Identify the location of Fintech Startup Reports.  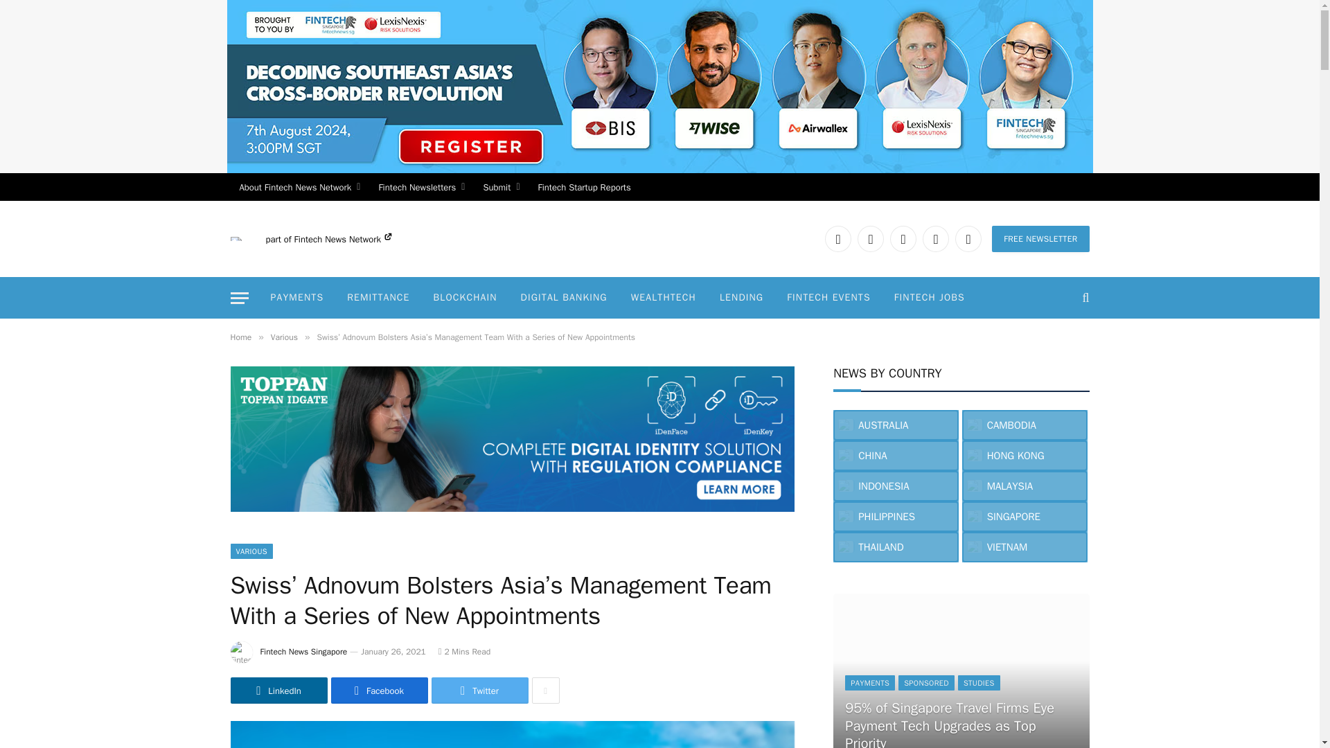
(585, 187).